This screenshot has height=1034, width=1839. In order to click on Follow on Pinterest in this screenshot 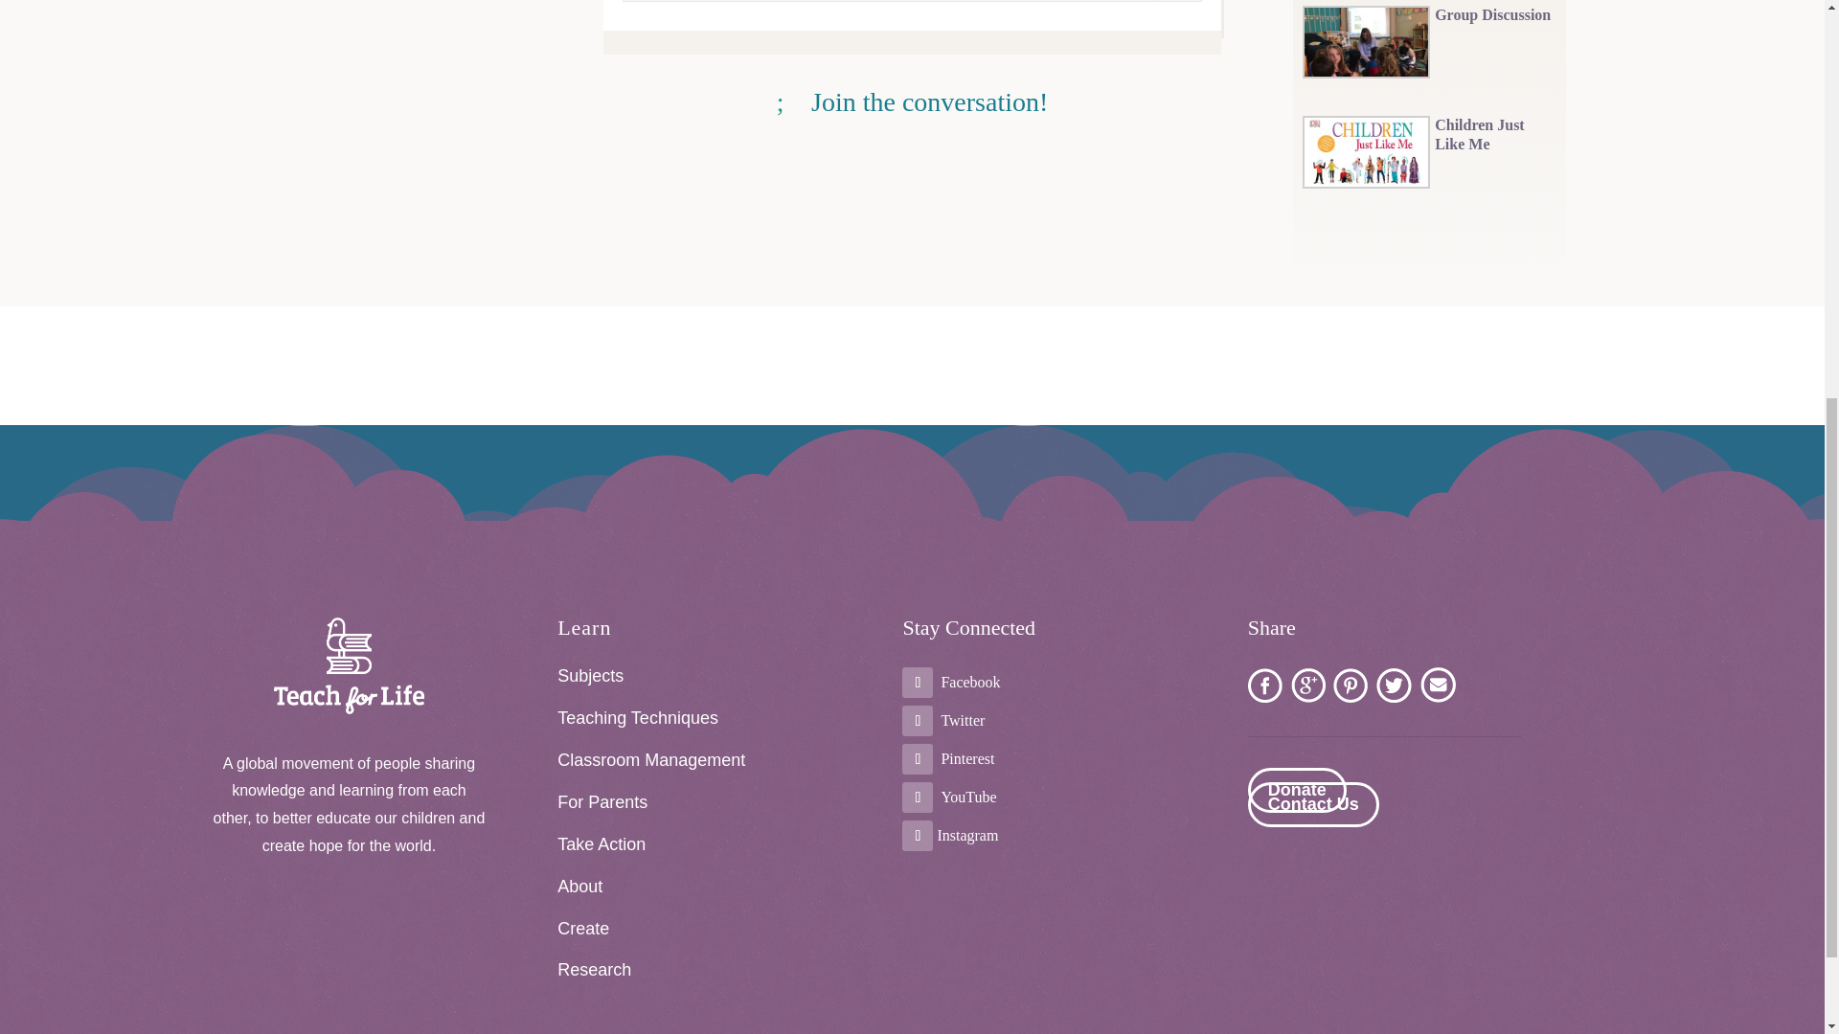, I will do `click(918, 758)`.